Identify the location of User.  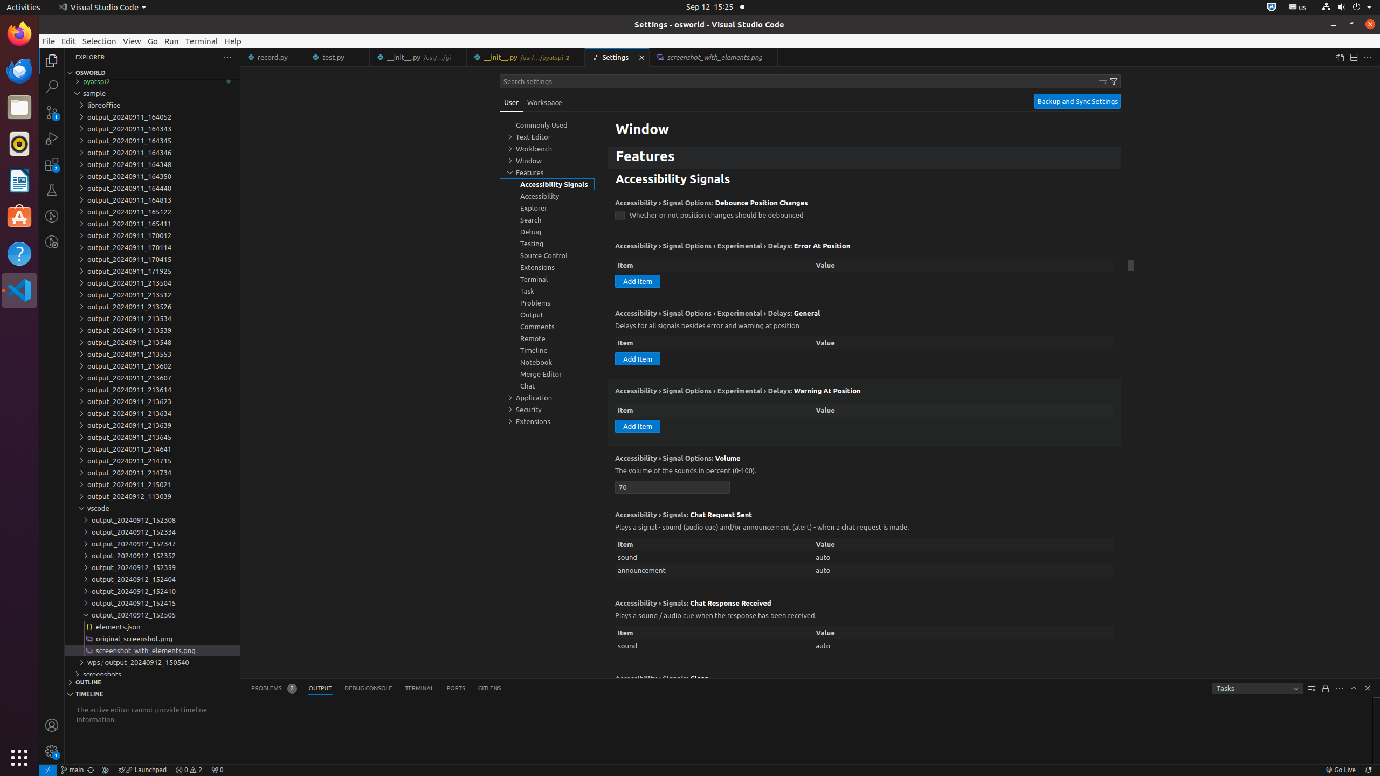
(512, 102).